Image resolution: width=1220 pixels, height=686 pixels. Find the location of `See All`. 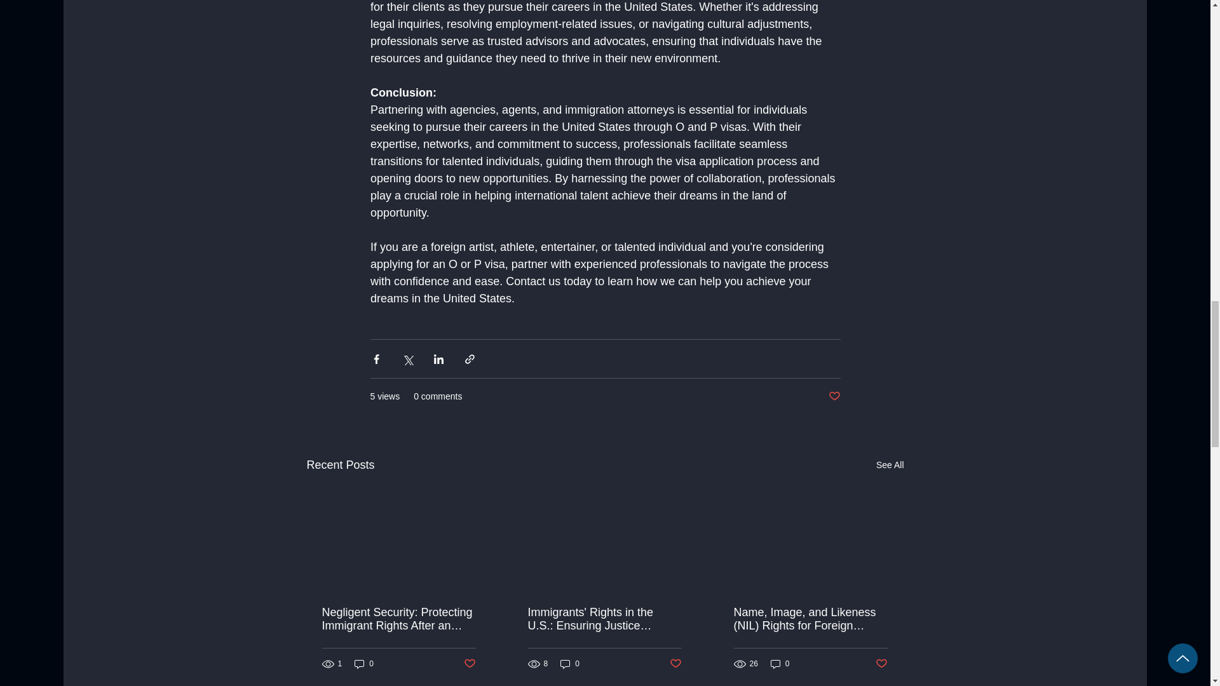

See All is located at coordinates (890, 465).